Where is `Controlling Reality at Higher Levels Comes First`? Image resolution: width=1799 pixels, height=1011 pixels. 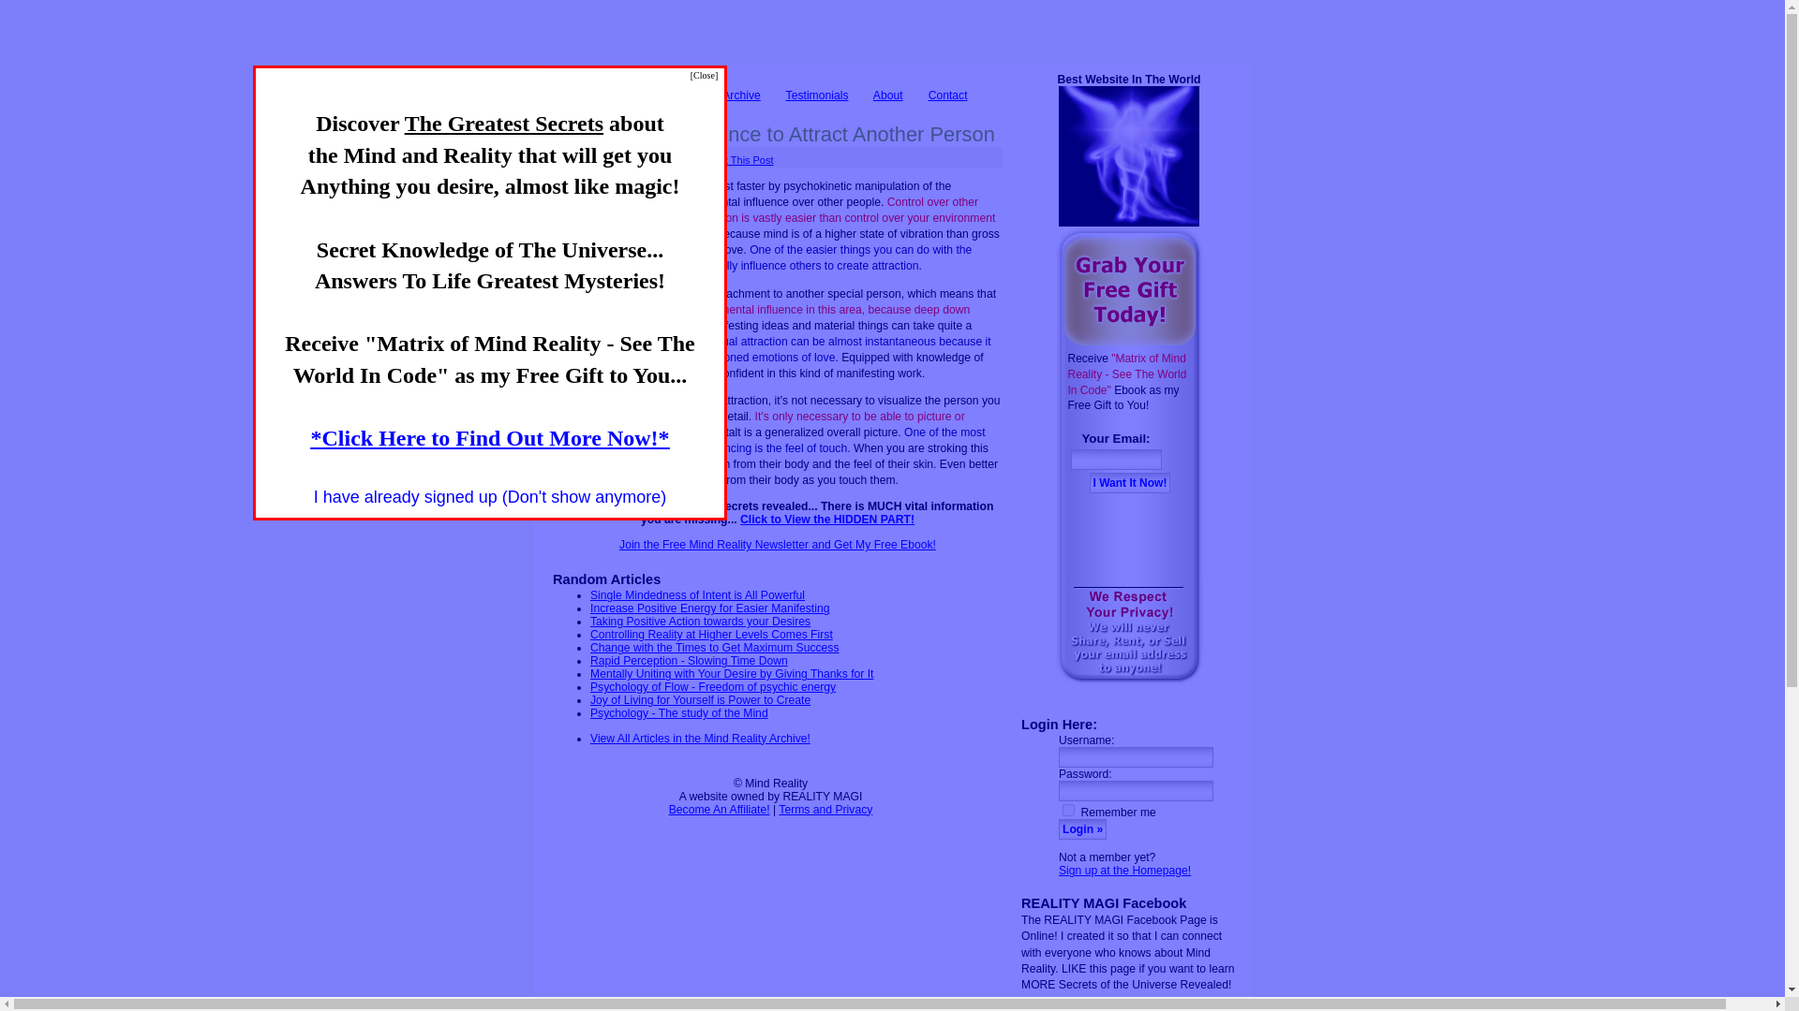
Controlling Reality at Higher Levels Comes First is located at coordinates (710, 634).